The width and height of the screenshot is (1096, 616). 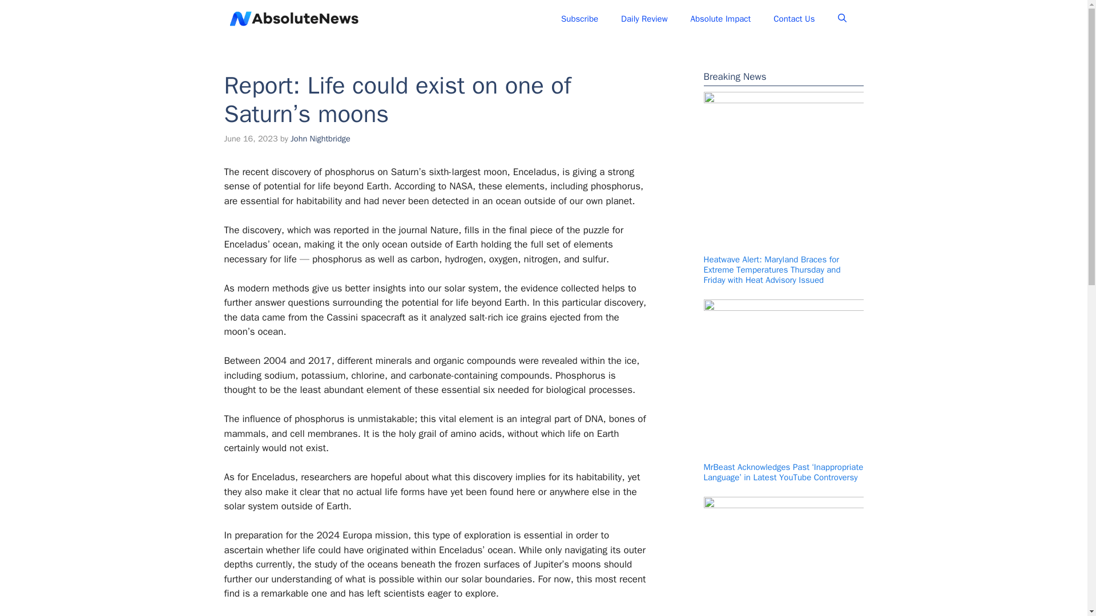 I want to click on Absolute News, so click(x=293, y=18).